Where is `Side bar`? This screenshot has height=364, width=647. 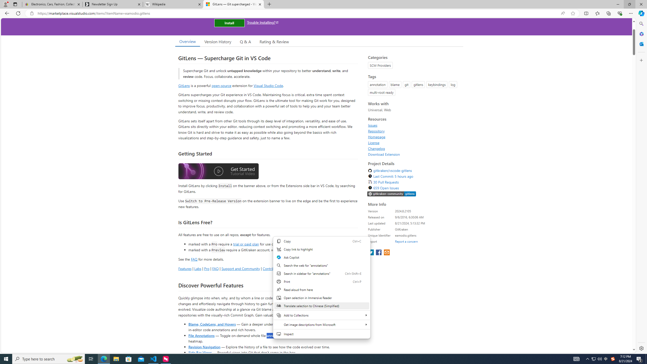 Side bar is located at coordinates (641, 186).